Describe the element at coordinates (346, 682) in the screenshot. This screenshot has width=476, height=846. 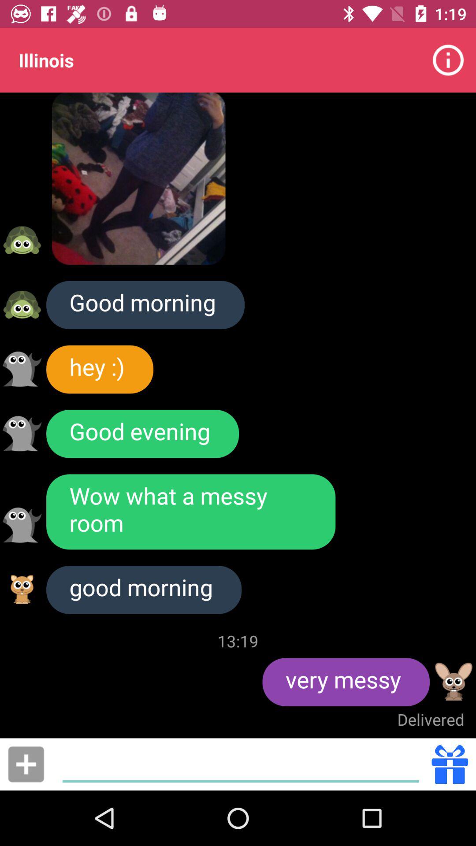
I see `press the item to the right of 13:19 icon` at that location.